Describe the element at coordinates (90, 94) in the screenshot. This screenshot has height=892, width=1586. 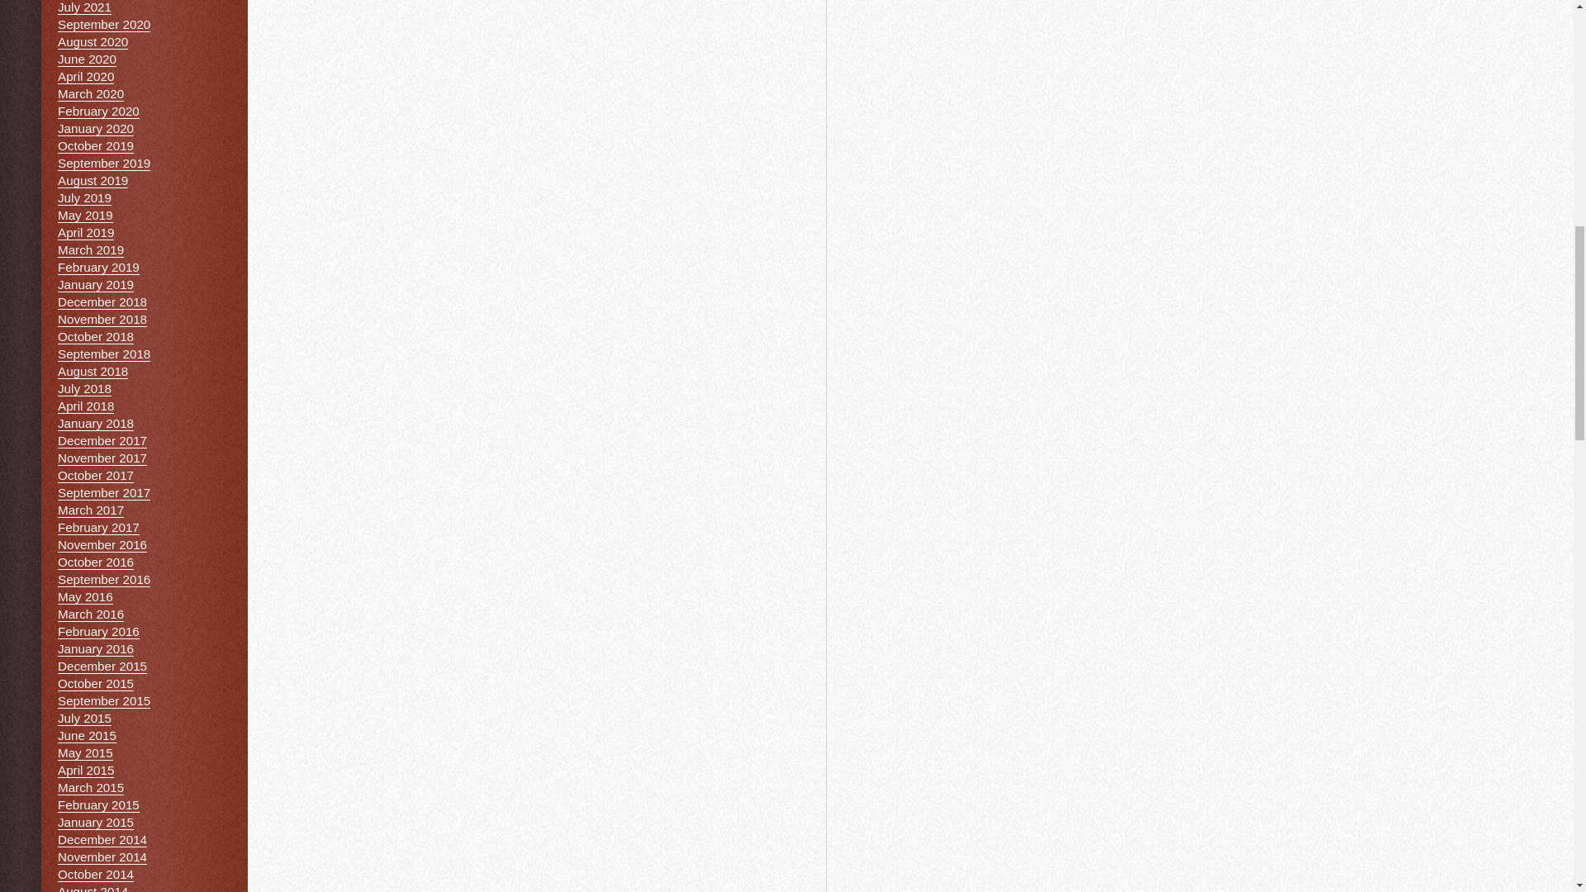
I see `March 2020` at that location.